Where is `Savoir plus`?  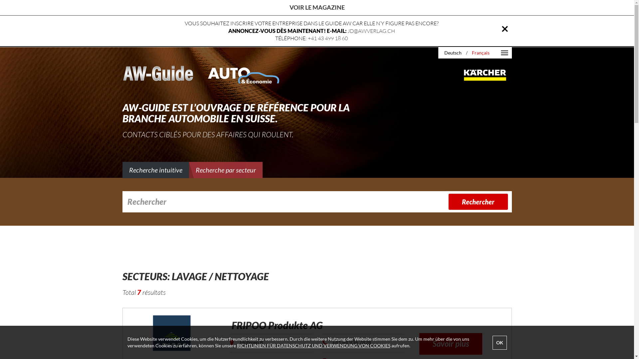
Savoir plus is located at coordinates (451, 344).